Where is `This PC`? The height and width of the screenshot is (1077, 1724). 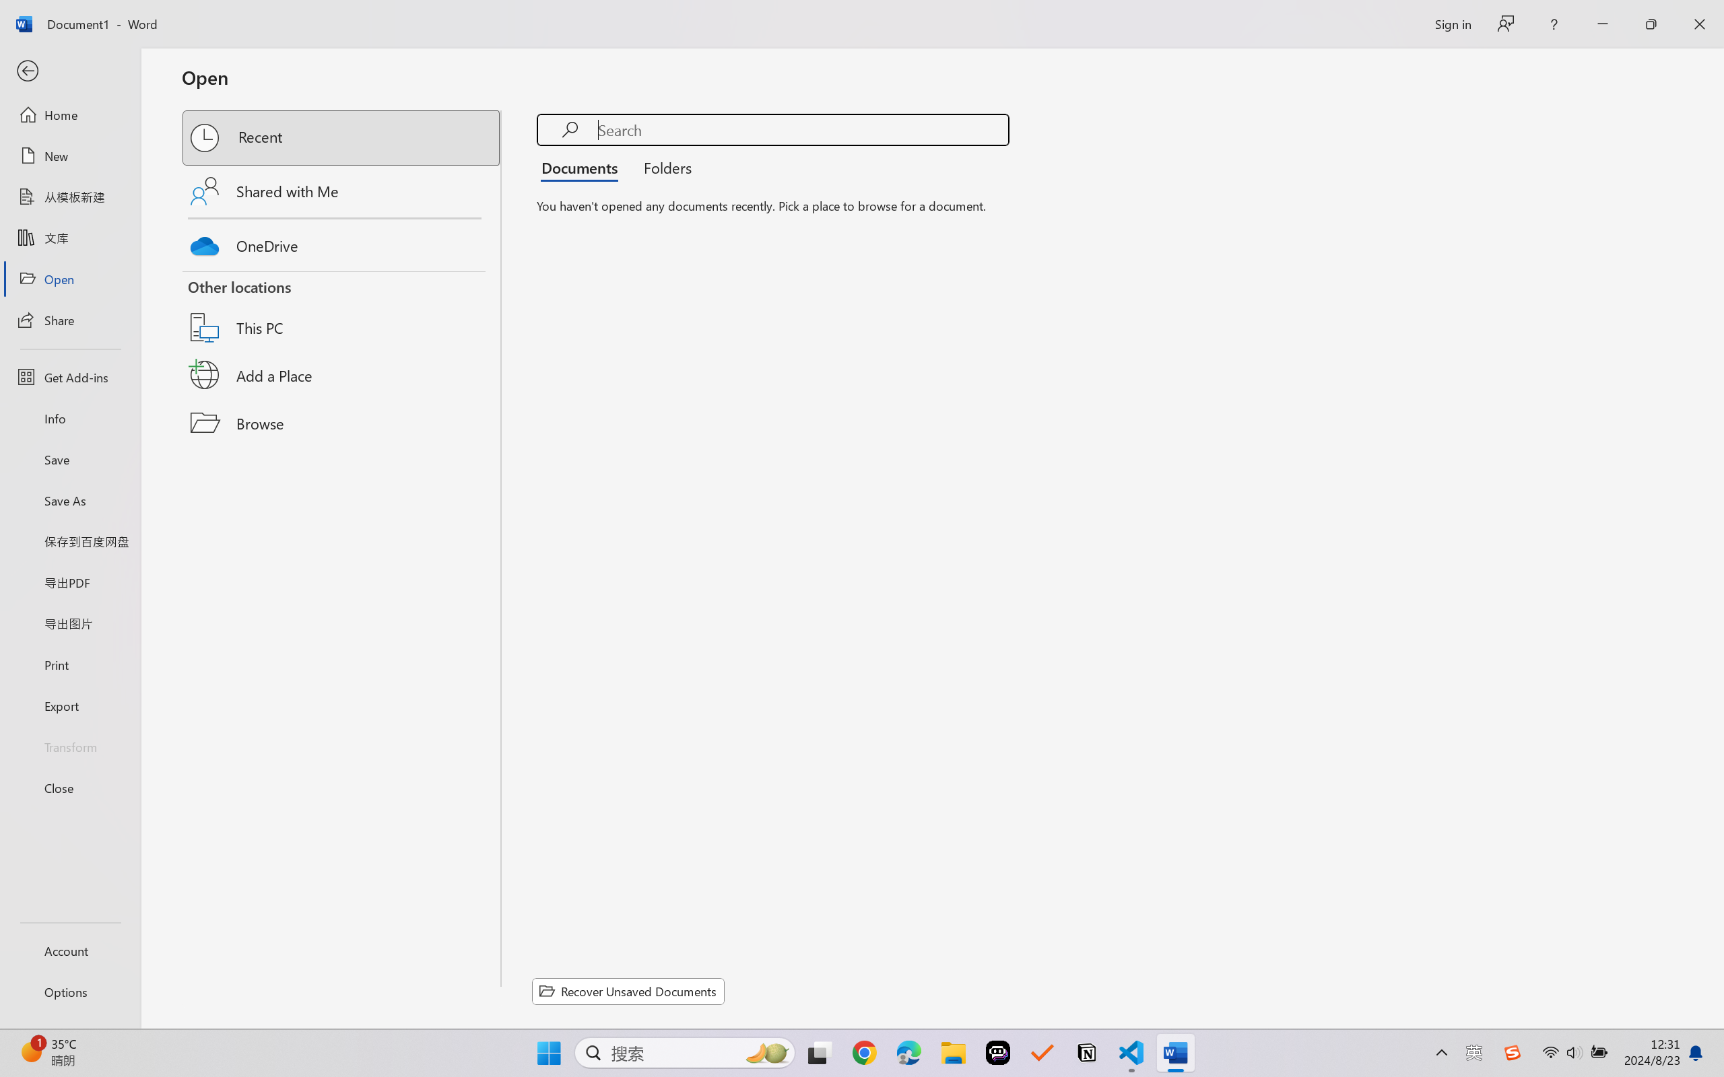 This PC is located at coordinates (342, 310).